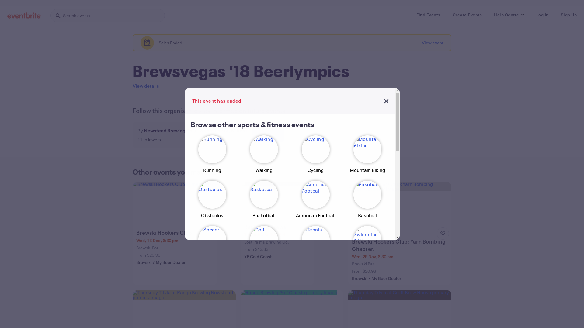 The width and height of the screenshot is (584, 328). What do you see at coordinates (569, 15) in the screenshot?
I see `Sign Up` at bounding box center [569, 15].